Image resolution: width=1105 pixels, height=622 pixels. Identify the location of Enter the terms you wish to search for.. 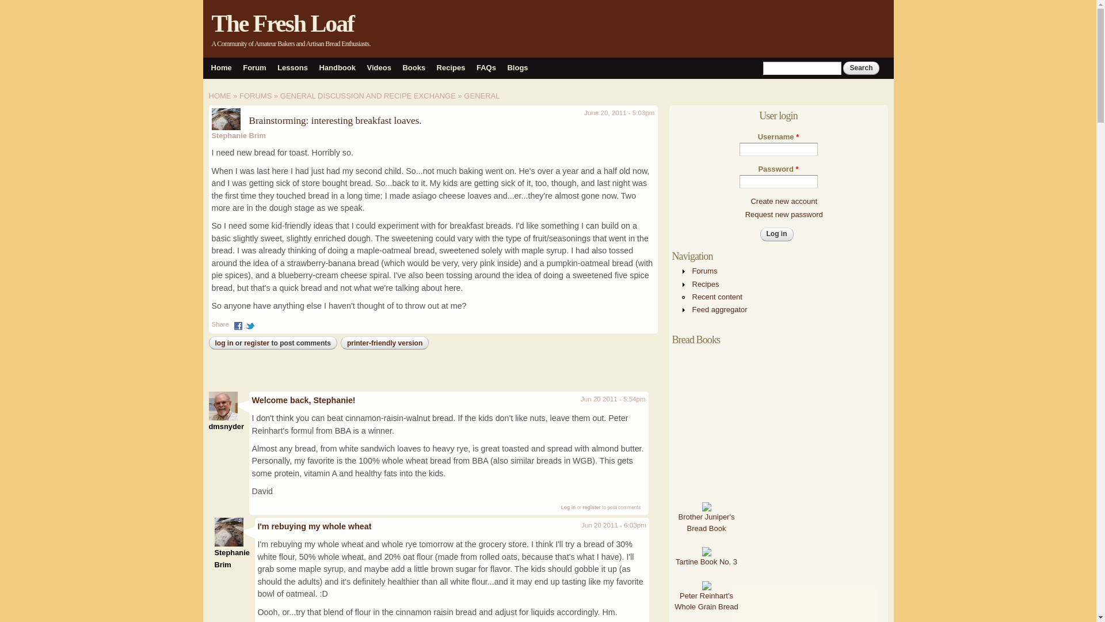
(802, 68).